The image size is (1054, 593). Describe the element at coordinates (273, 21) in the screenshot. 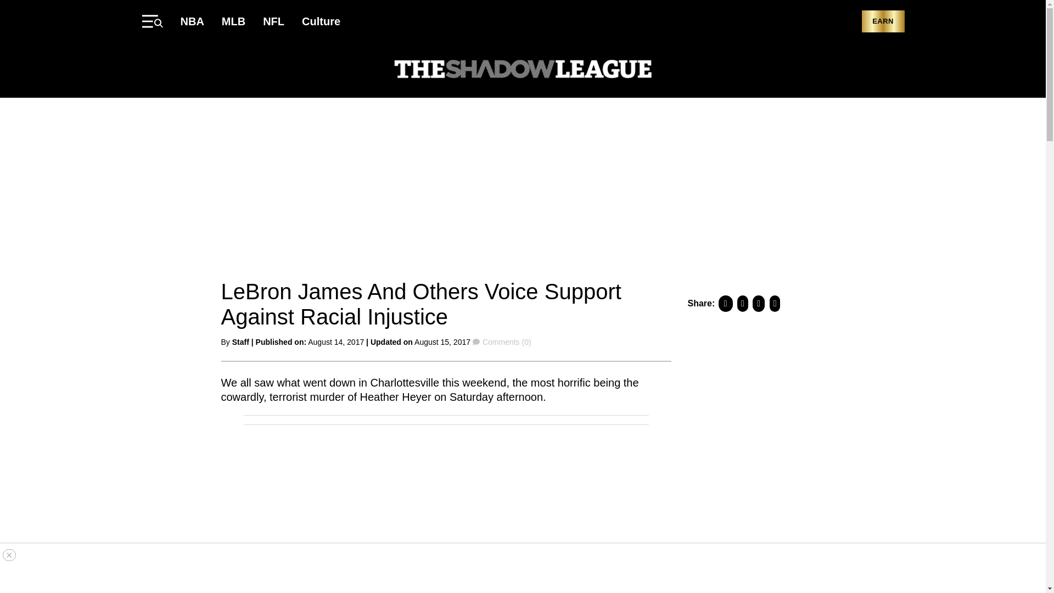

I see `NFL` at that location.